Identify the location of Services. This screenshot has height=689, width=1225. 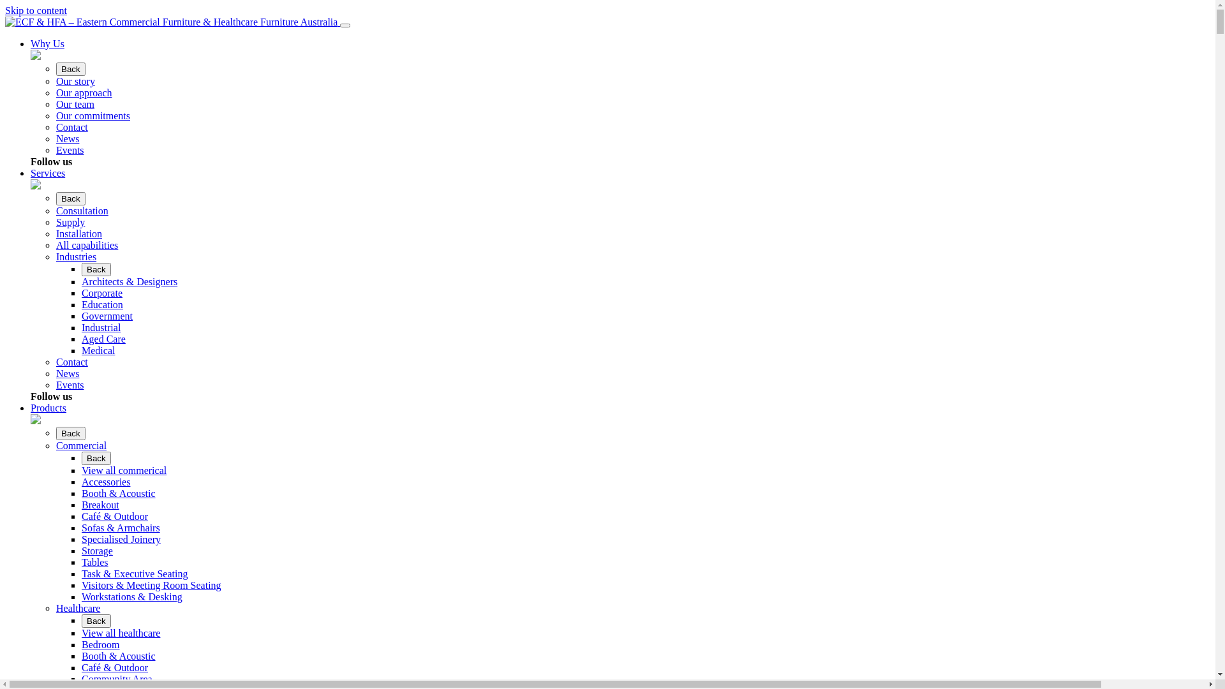
(48, 174).